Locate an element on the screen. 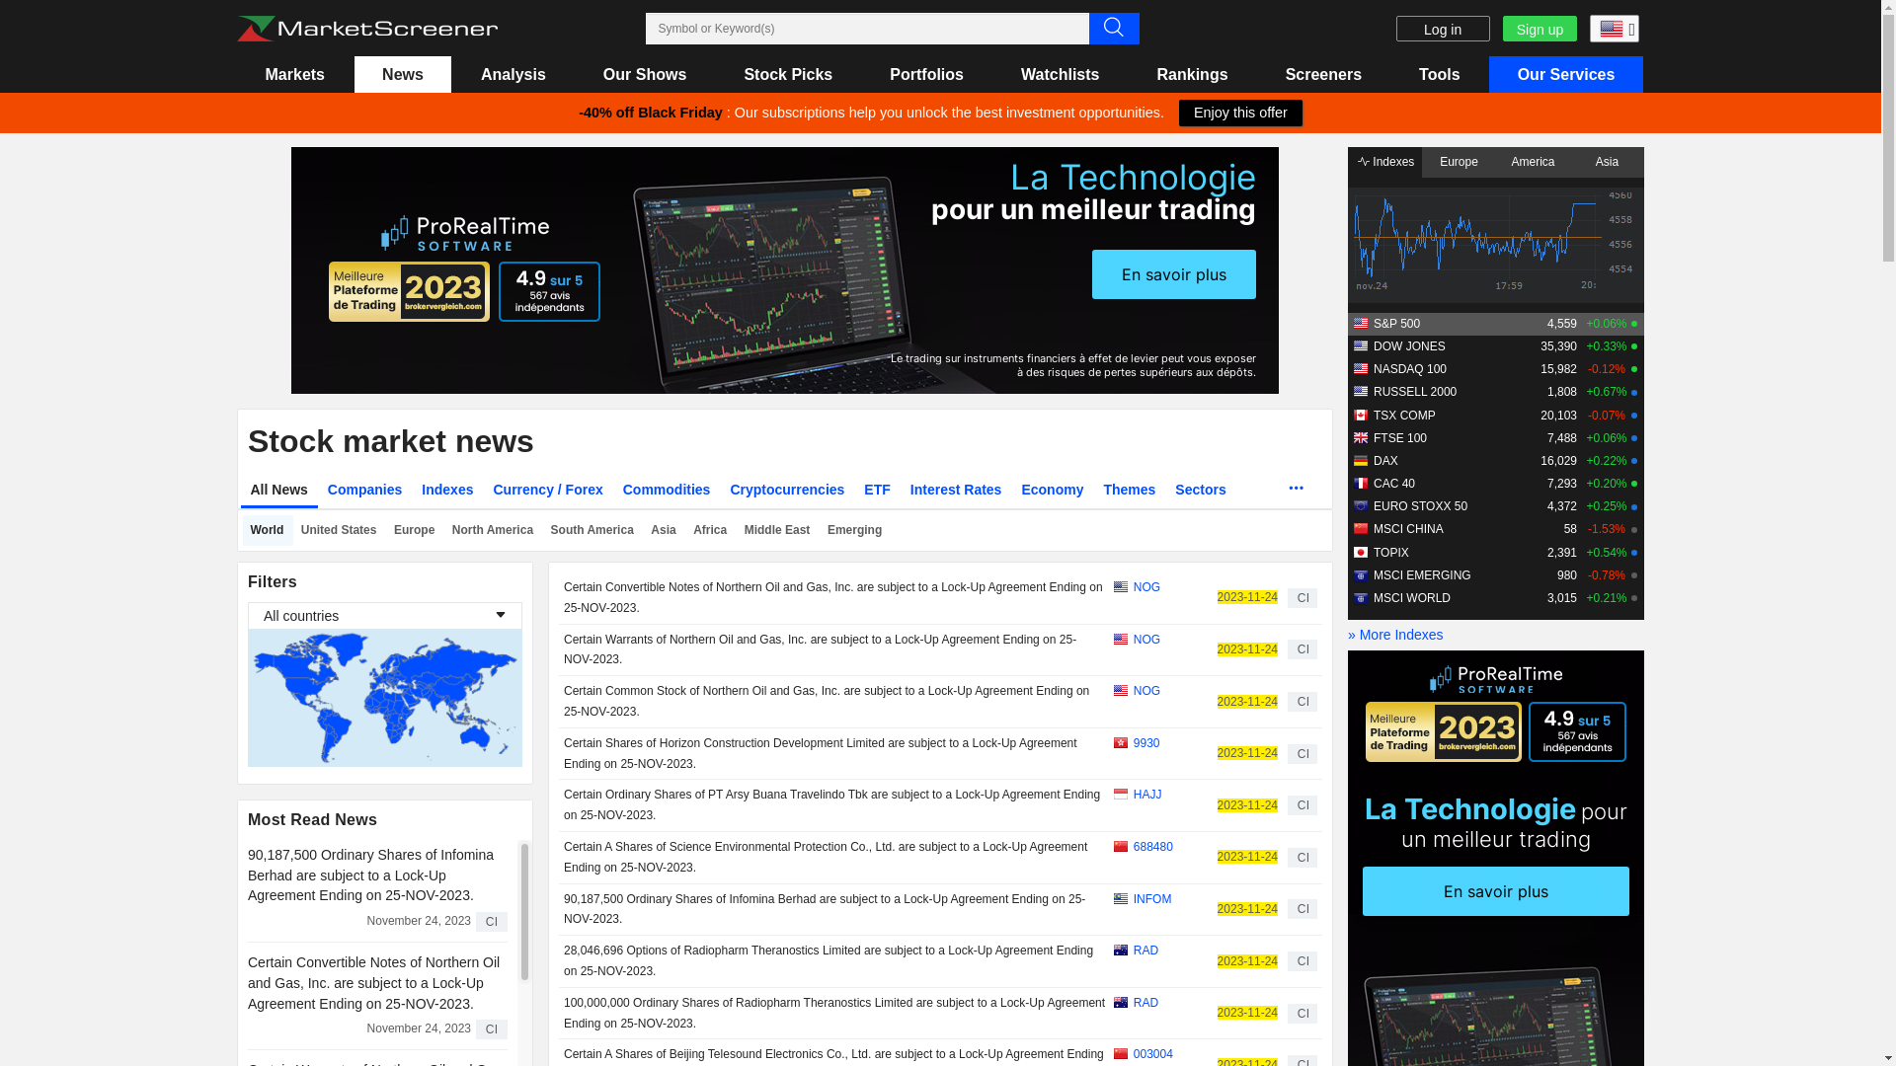 Image resolution: width=1896 pixels, height=1066 pixels. NASDAQ 100 is located at coordinates (1410, 369).